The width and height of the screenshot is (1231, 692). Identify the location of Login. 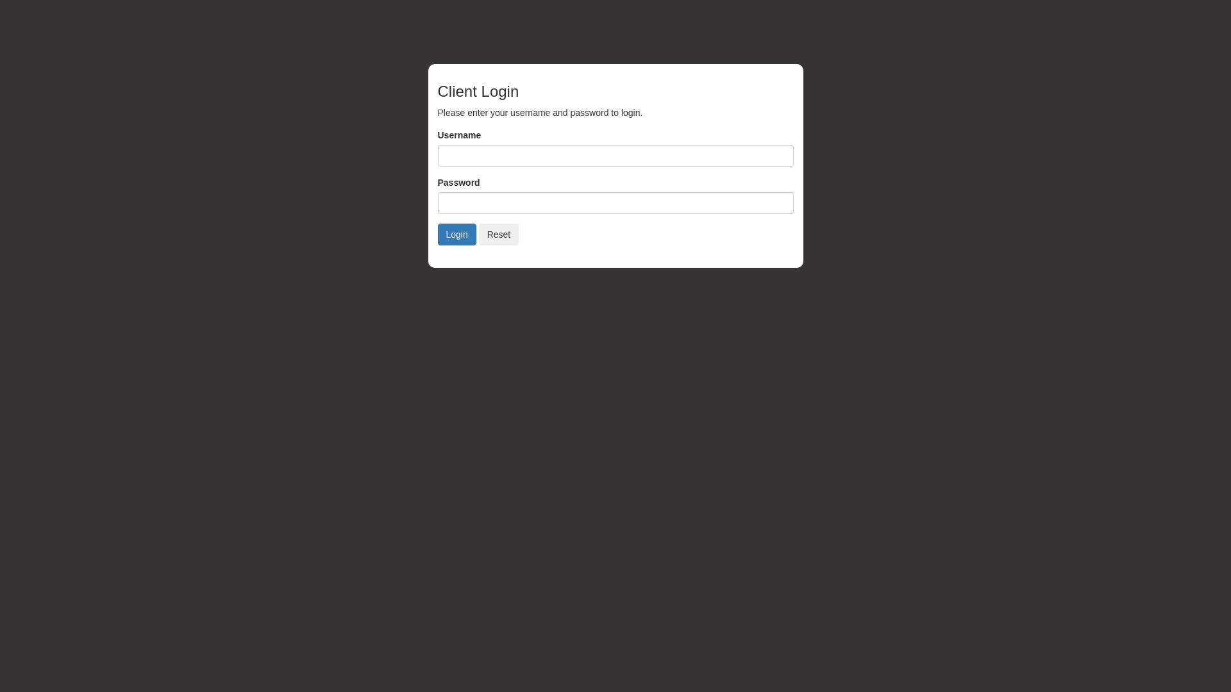
(456, 235).